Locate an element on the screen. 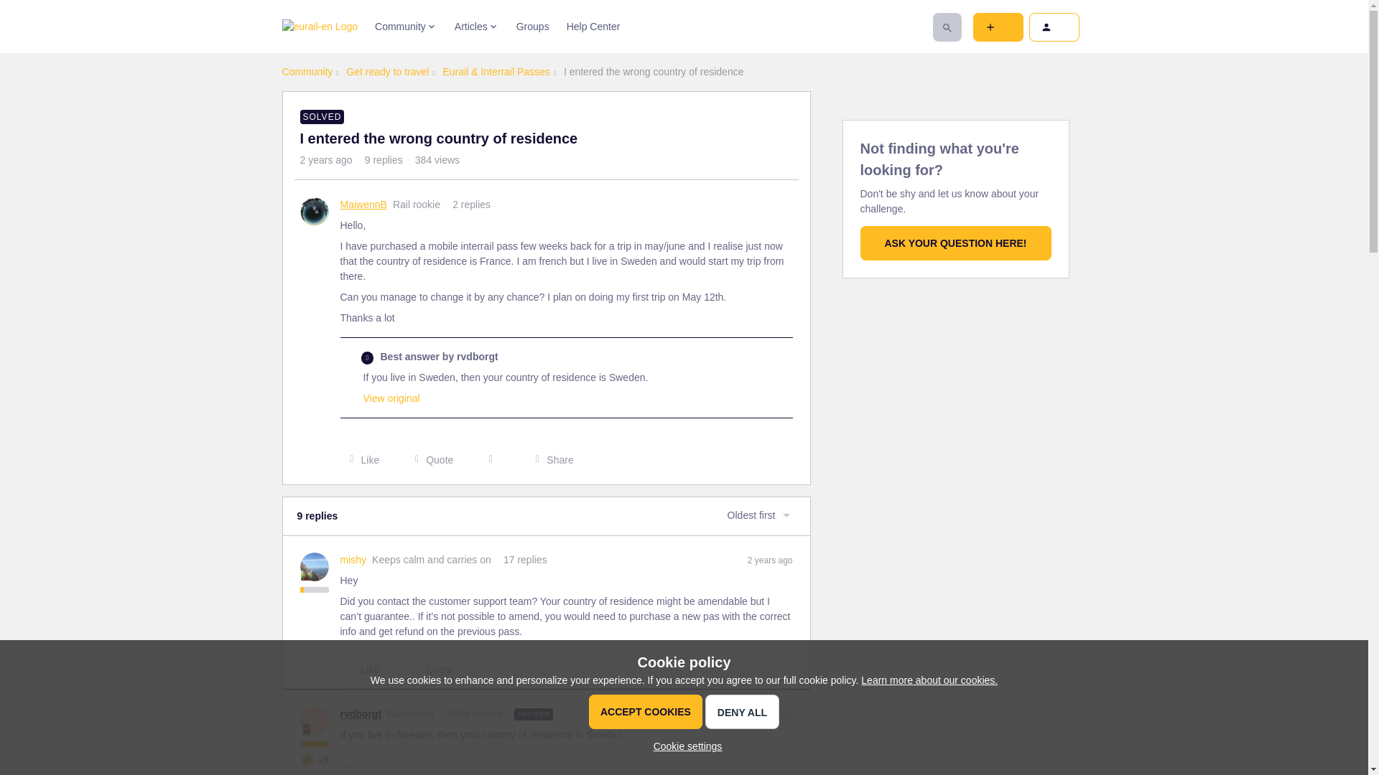  View original is located at coordinates (392, 398).